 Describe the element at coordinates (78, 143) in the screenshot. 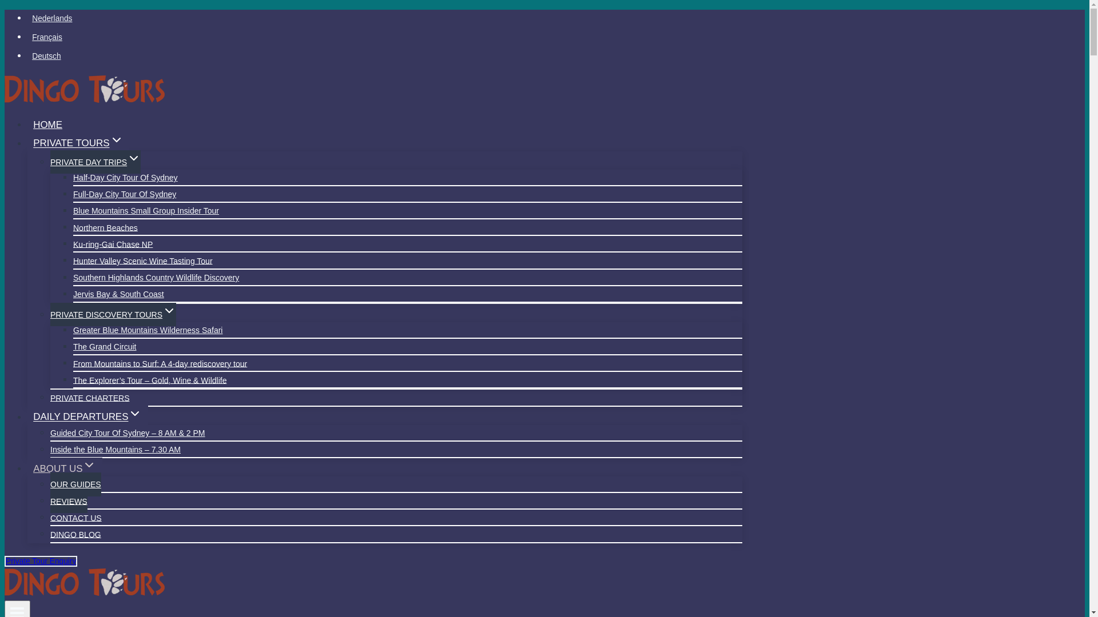

I see `PRIVATE TOURSExpand` at that location.